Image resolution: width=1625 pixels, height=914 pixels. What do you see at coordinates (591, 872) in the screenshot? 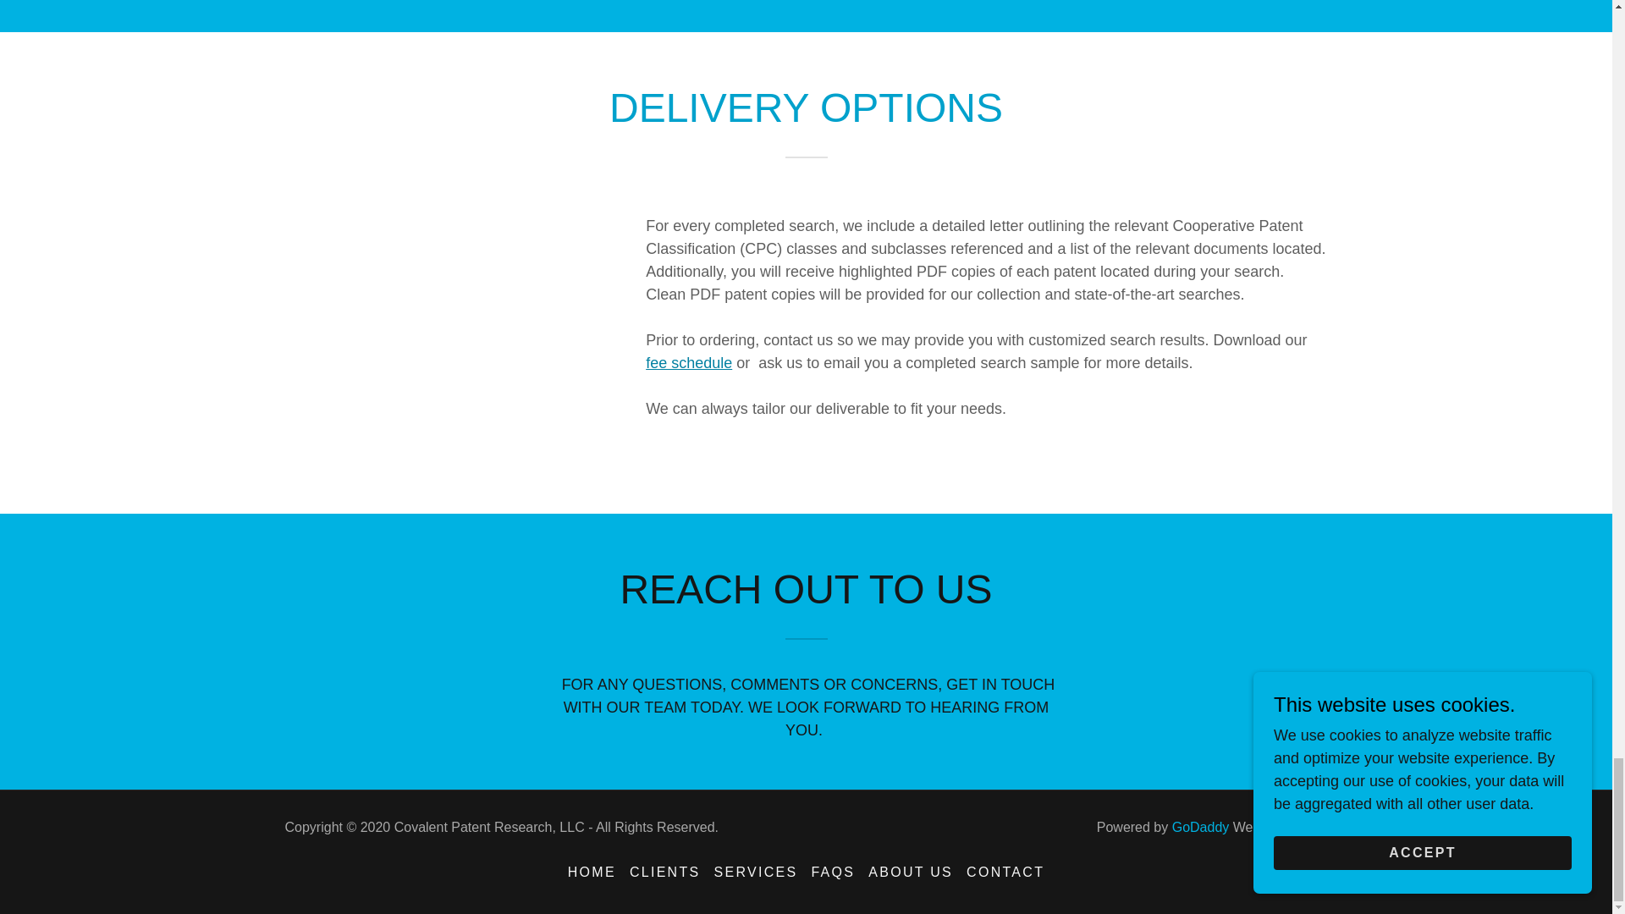
I see `HOME` at bounding box center [591, 872].